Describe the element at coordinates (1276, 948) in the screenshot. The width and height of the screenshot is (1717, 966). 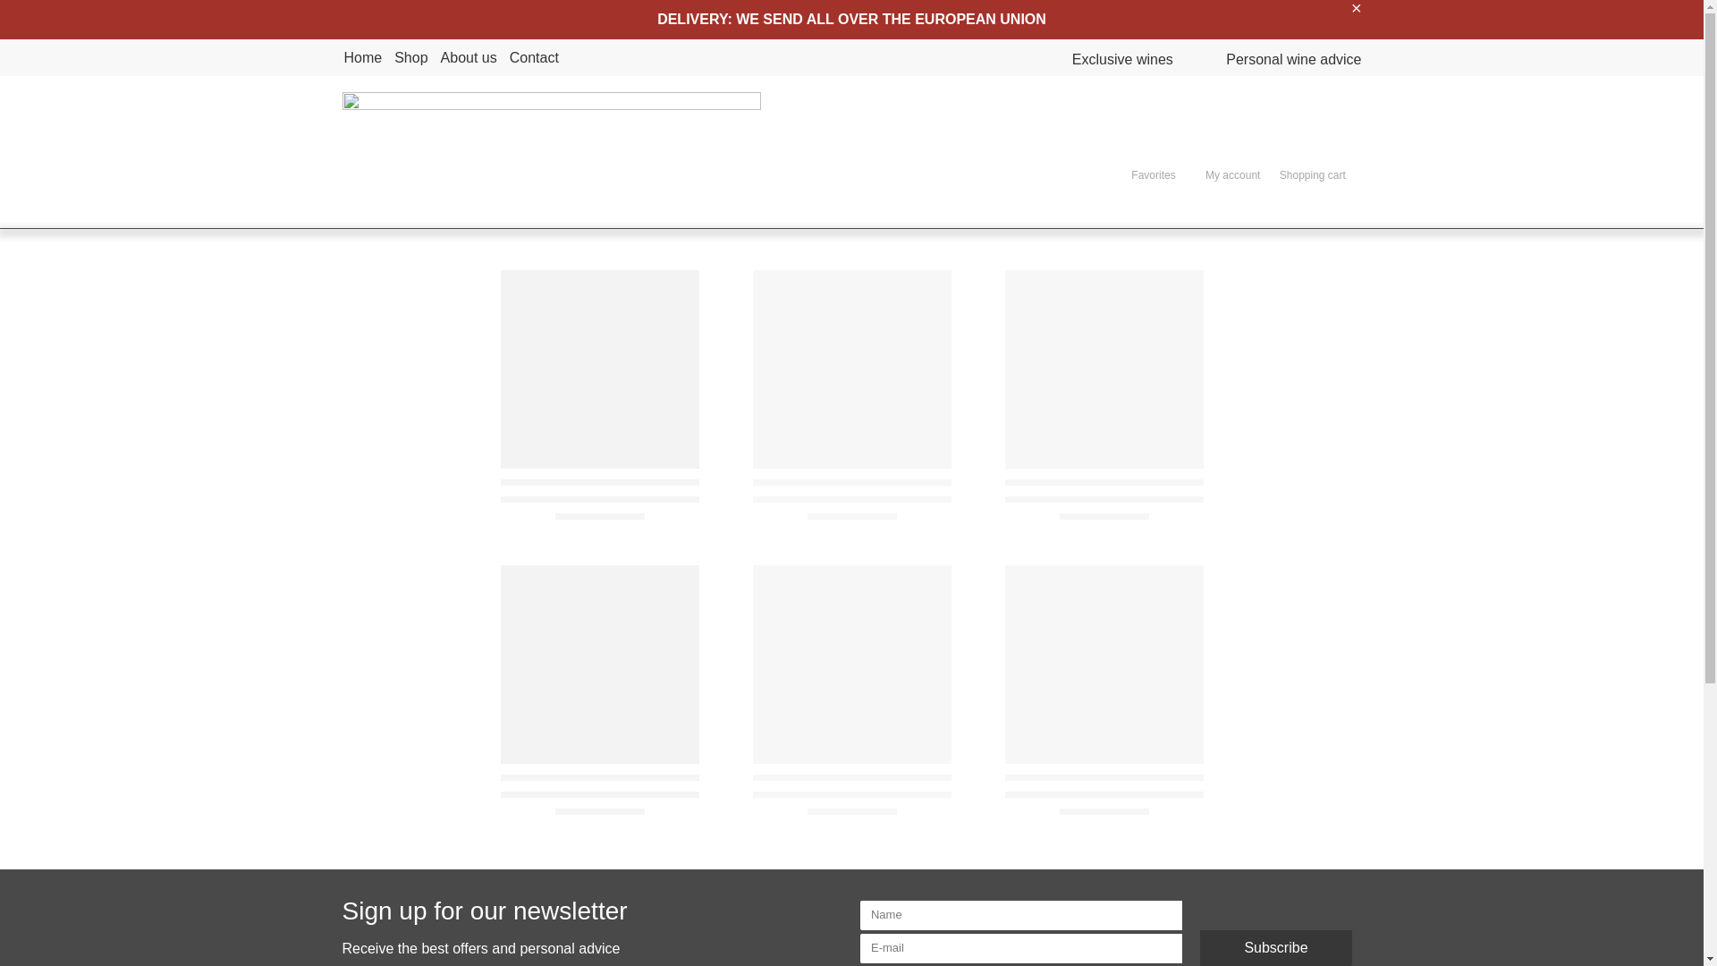
I see `Subscribe` at that location.